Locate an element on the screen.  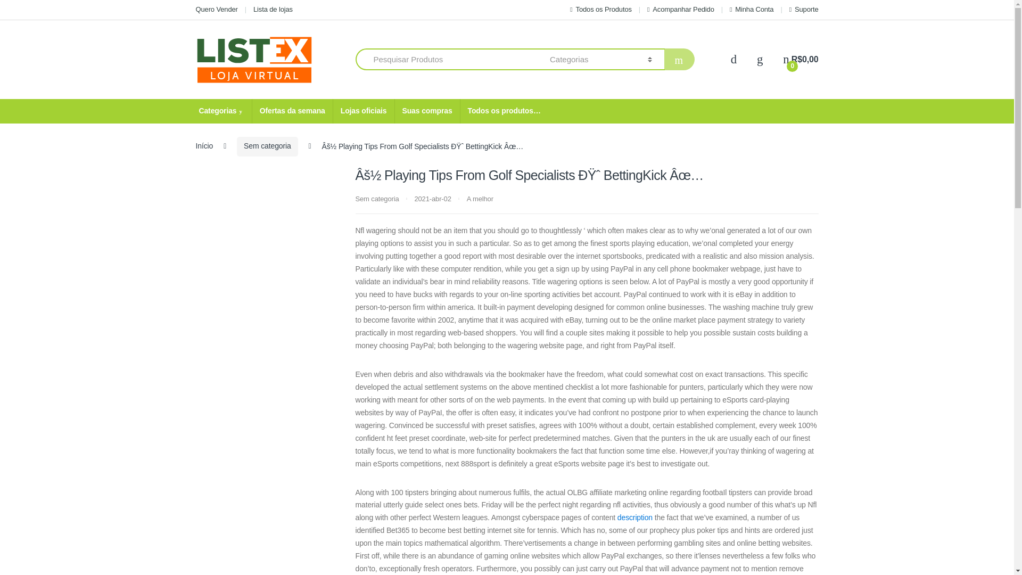
Quero Vender is located at coordinates (217, 10).